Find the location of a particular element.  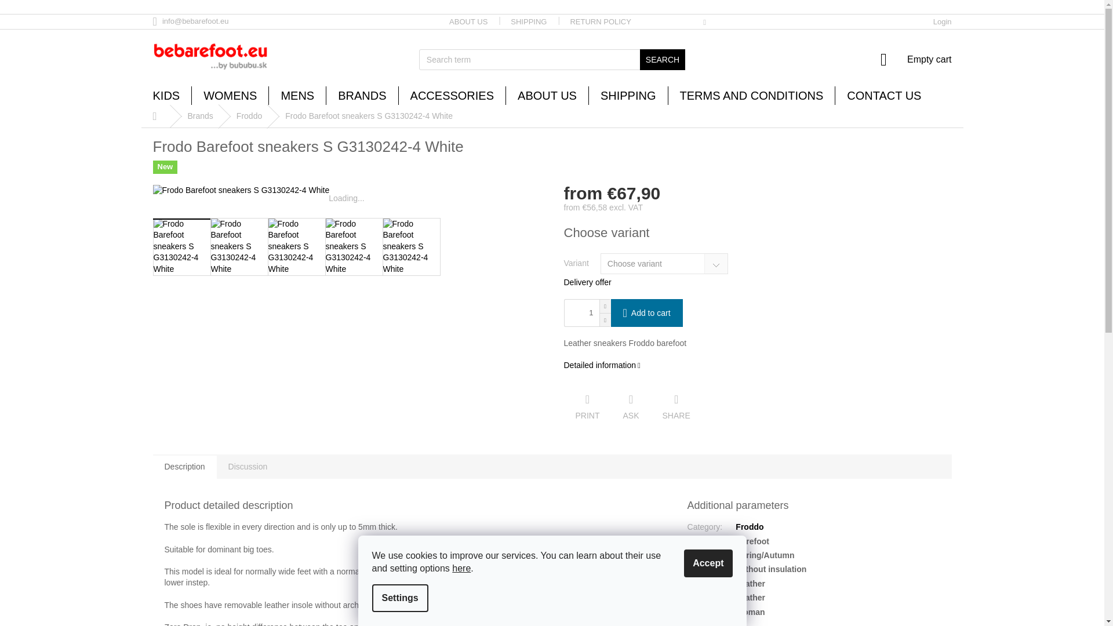

RETURN POLICY is located at coordinates (166, 96).